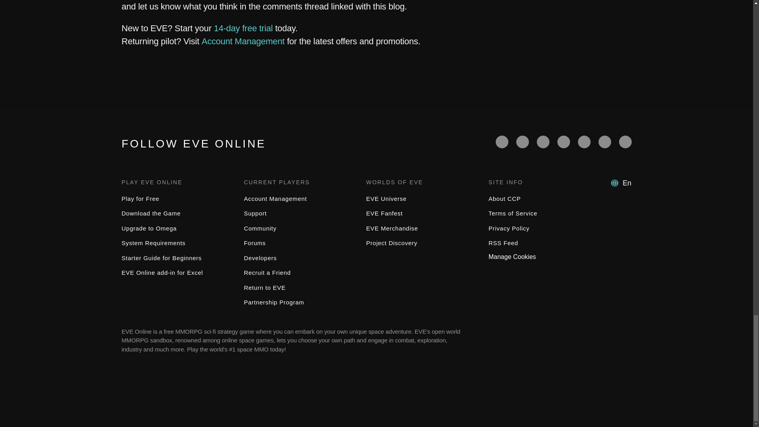 Image resolution: width=759 pixels, height=427 pixels. I want to click on Download the Game, so click(151, 213).